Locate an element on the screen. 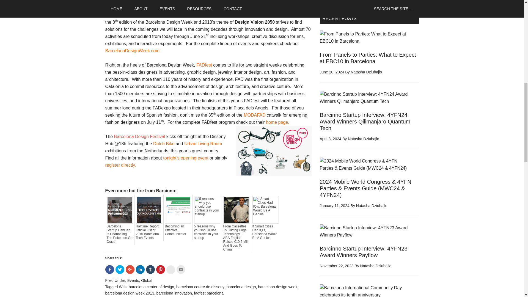 The image size is (528, 297). Click to share on Facebook is located at coordinates (109, 269).